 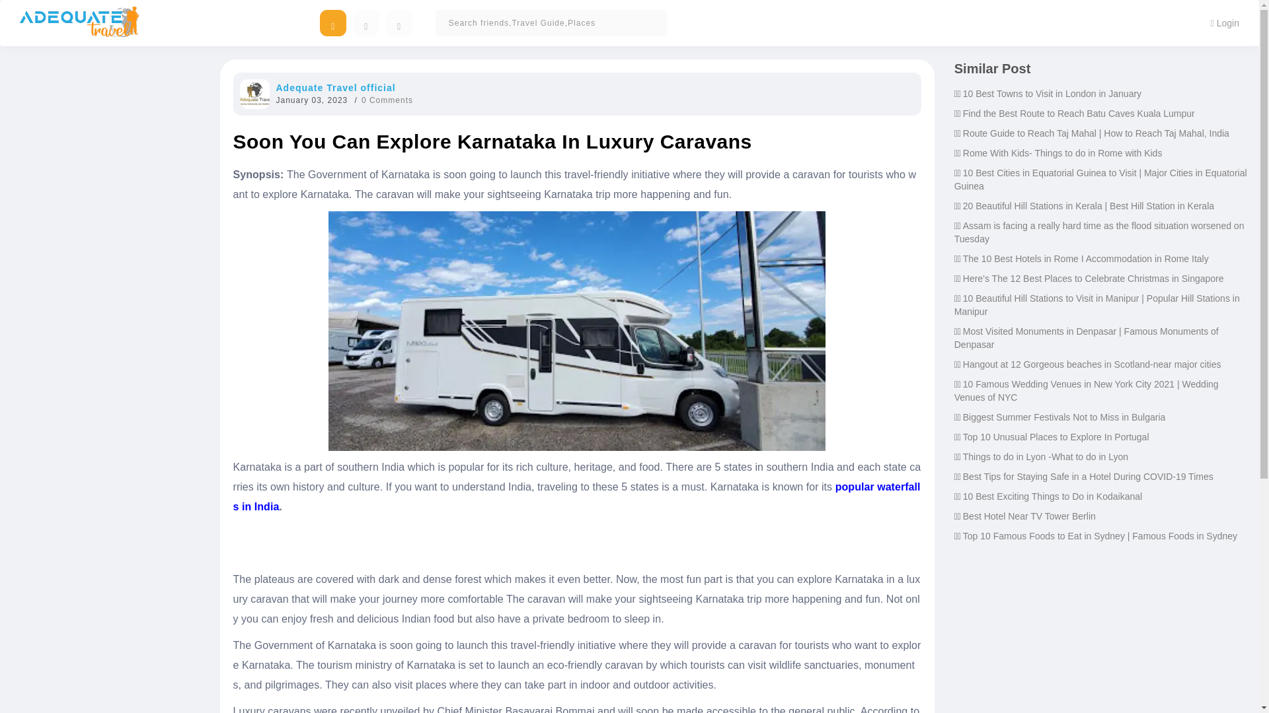 I want to click on Hangout at 12 Gorgeous beaches in Scotland-near major cities, so click(x=1092, y=364).